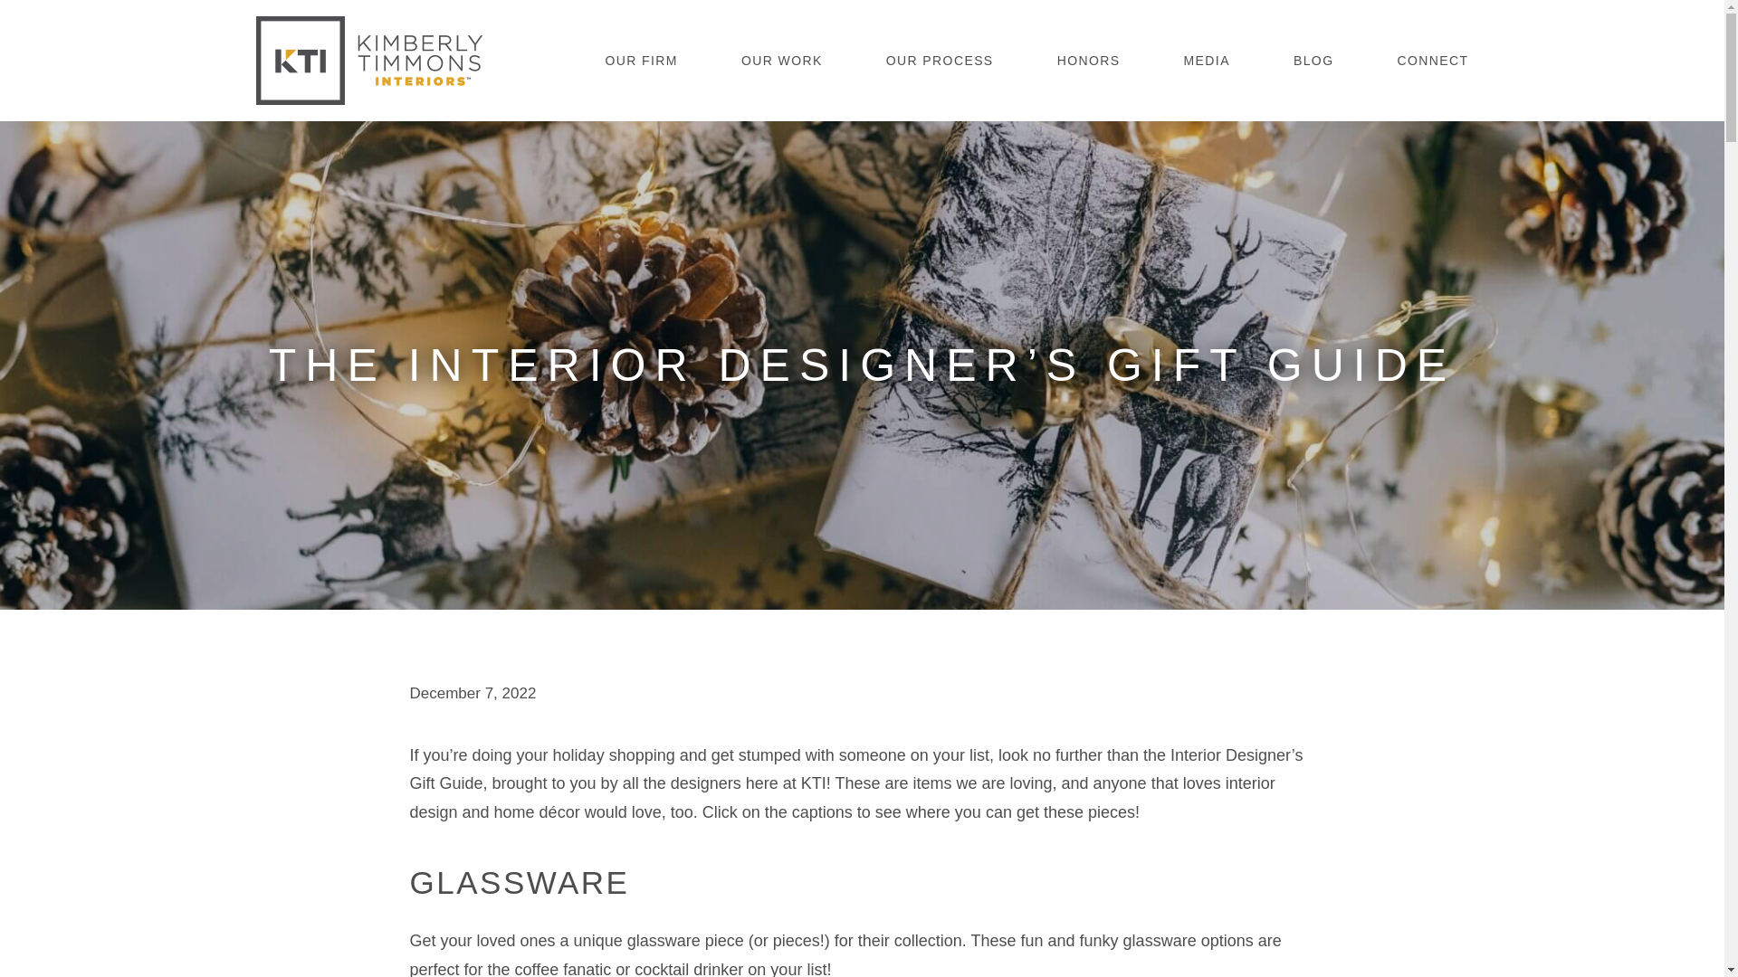 This screenshot has width=1738, height=977. What do you see at coordinates (1313, 61) in the screenshot?
I see `BLOG` at bounding box center [1313, 61].